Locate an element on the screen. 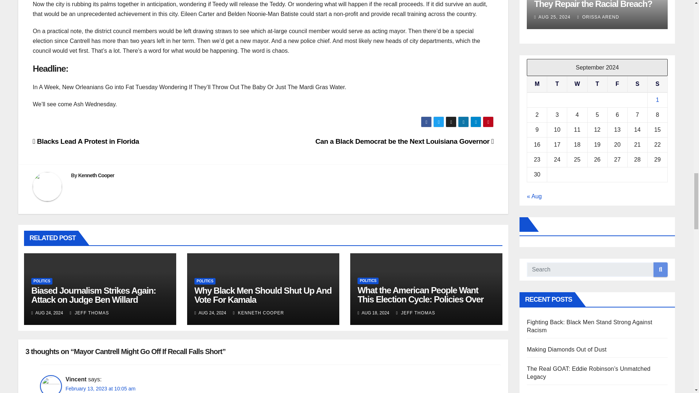  Blacks Lead A Protest in Florida is located at coordinates (86, 141).